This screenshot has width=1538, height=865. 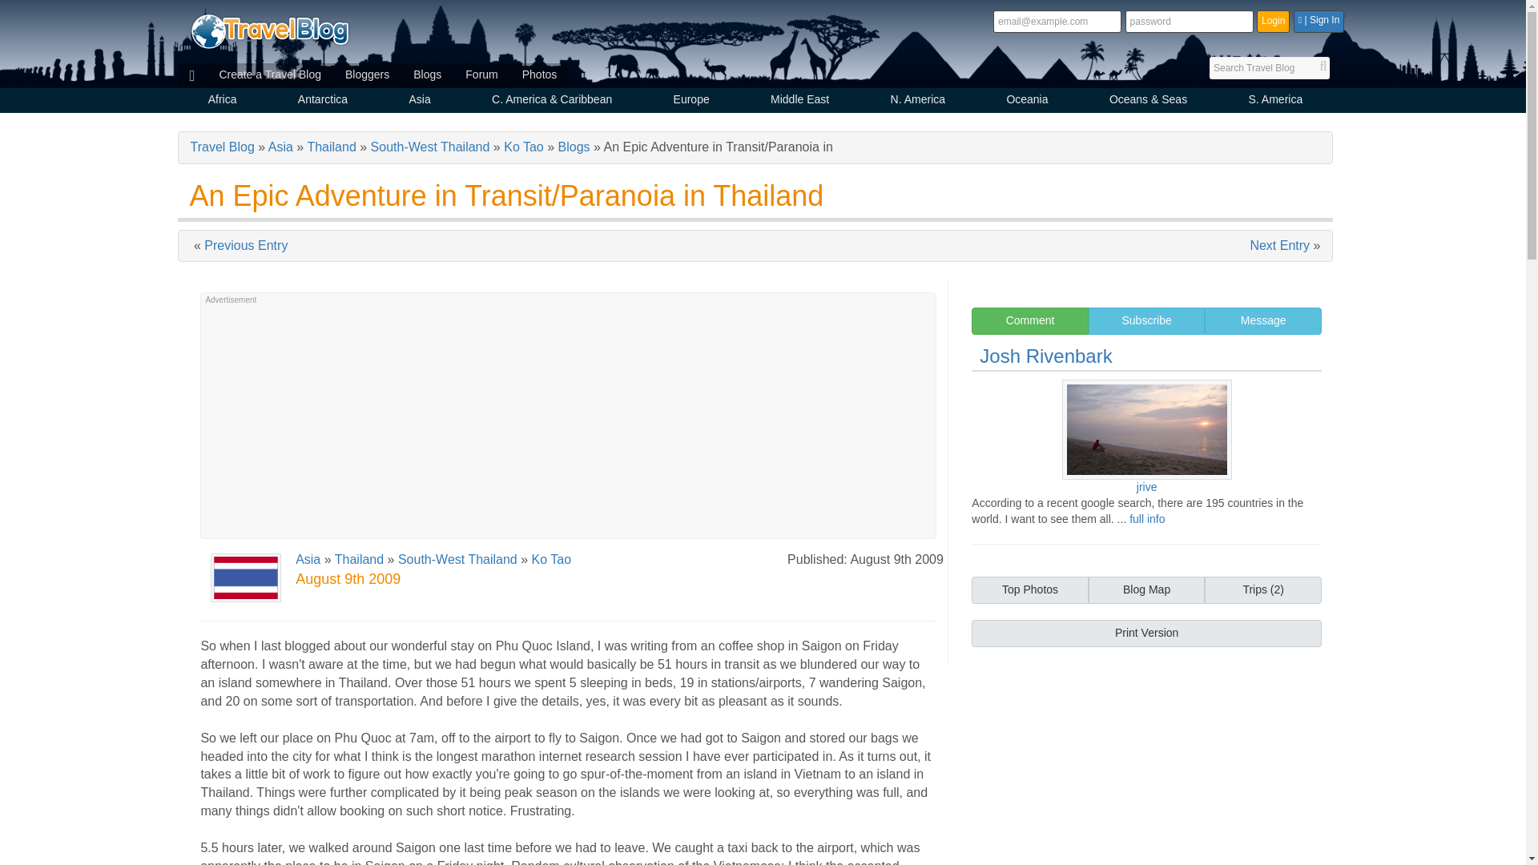 What do you see at coordinates (1275, 101) in the screenshot?
I see `S. America` at bounding box center [1275, 101].